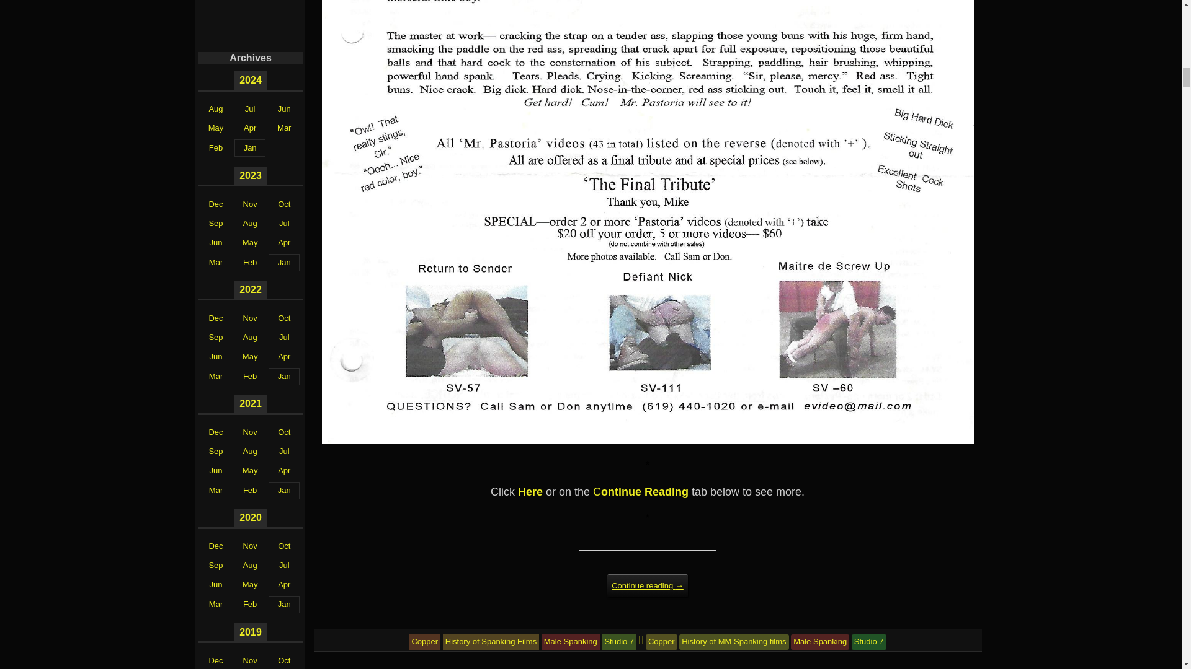  I want to click on History of Spanking Films, so click(491, 642).